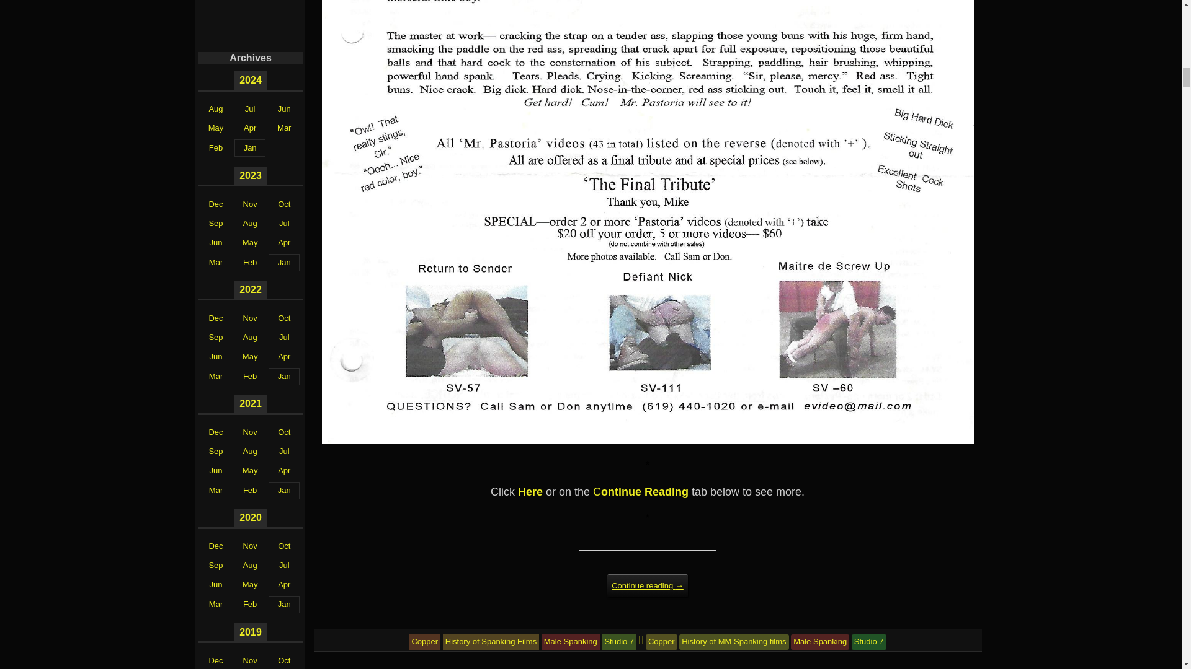  I want to click on History of Spanking Films, so click(491, 642).